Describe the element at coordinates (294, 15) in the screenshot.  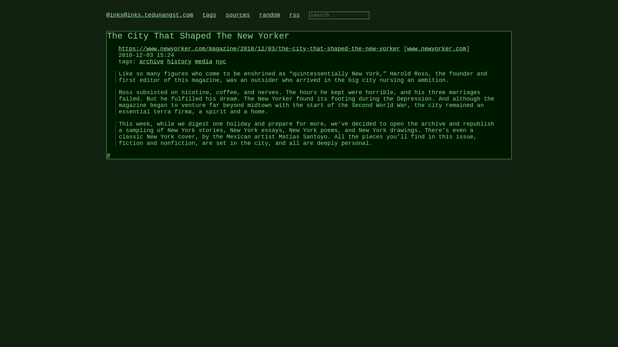
I see `rss` at that location.